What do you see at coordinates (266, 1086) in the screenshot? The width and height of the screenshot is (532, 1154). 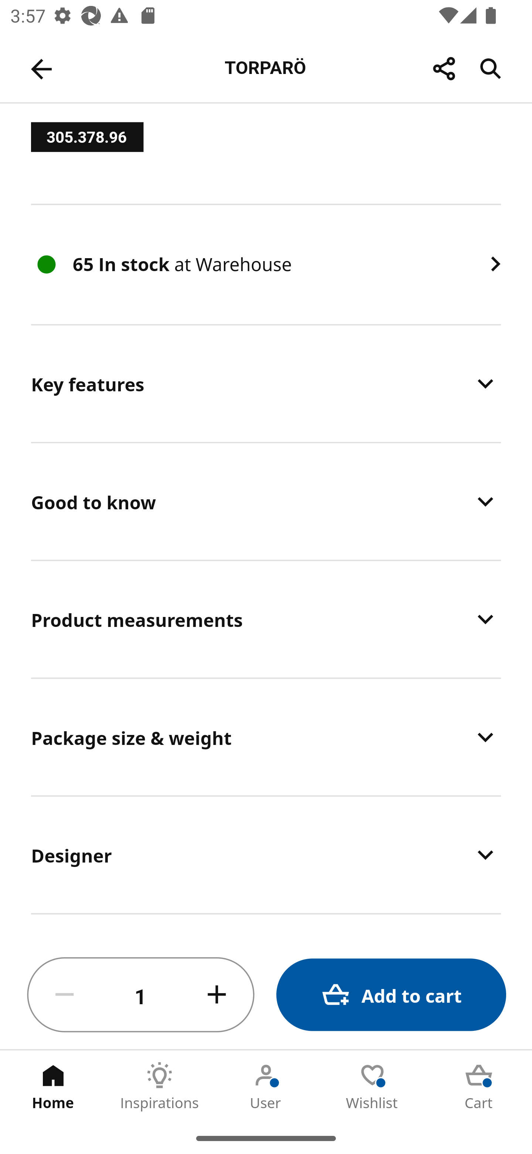 I see `User
Tab 3 of 5` at bounding box center [266, 1086].